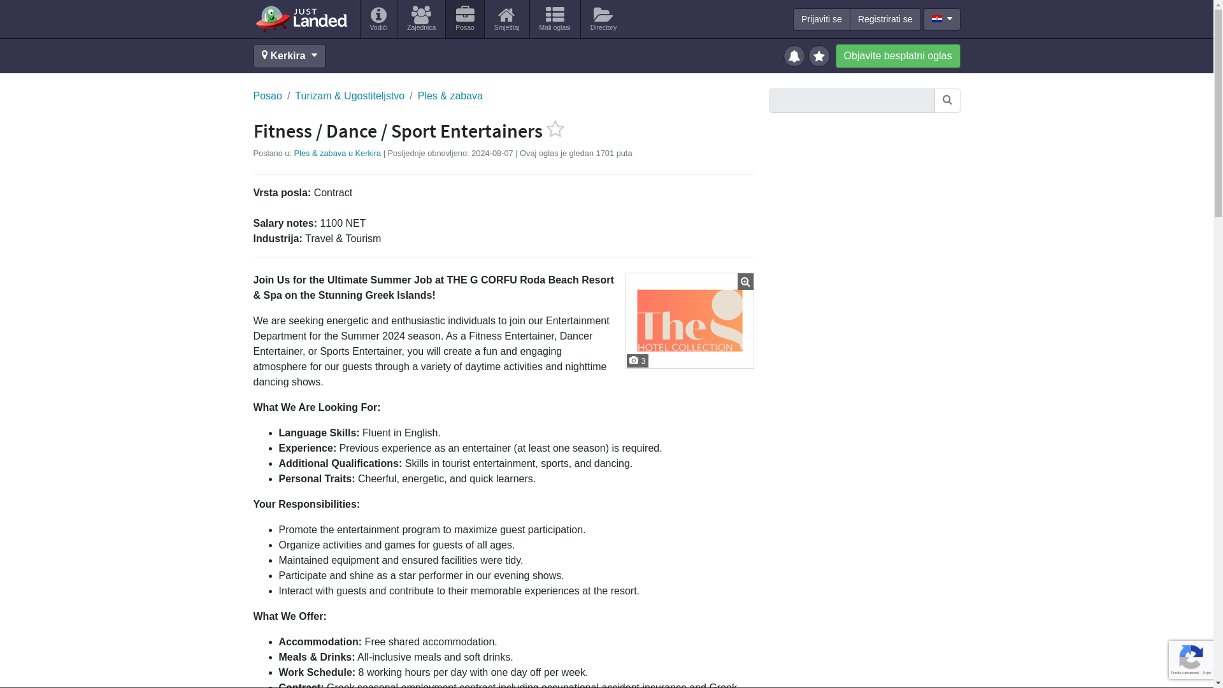 The width and height of the screenshot is (1223, 688). What do you see at coordinates (421, 19) in the screenshot?
I see `Zajednica` at bounding box center [421, 19].